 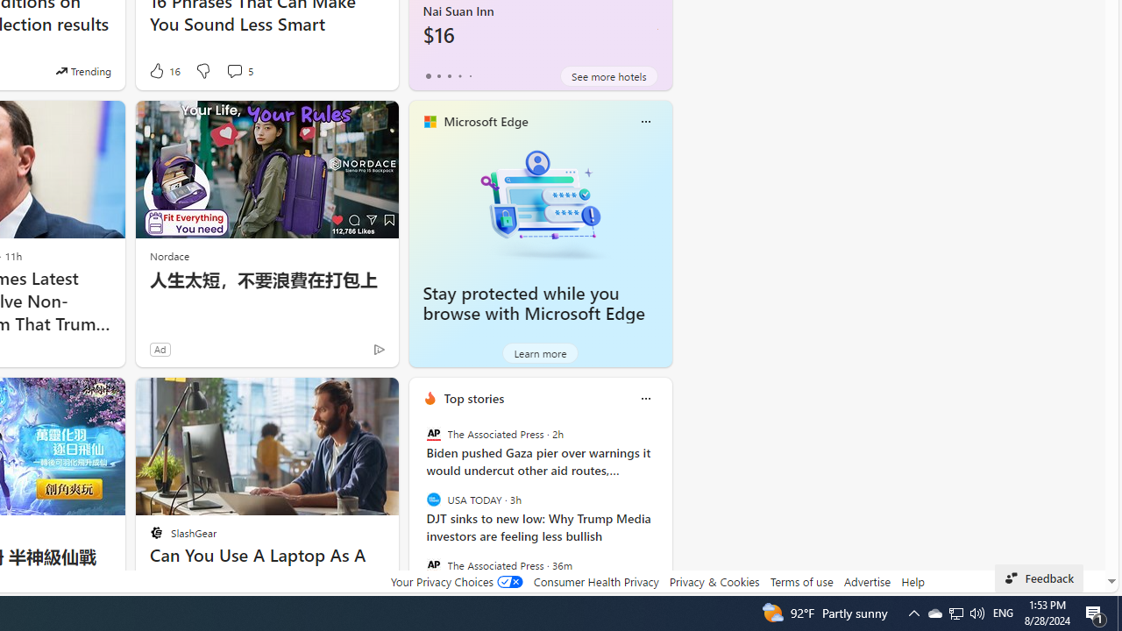 What do you see at coordinates (663, 511) in the screenshot?
I see `next` at bounding box center [663, 511].